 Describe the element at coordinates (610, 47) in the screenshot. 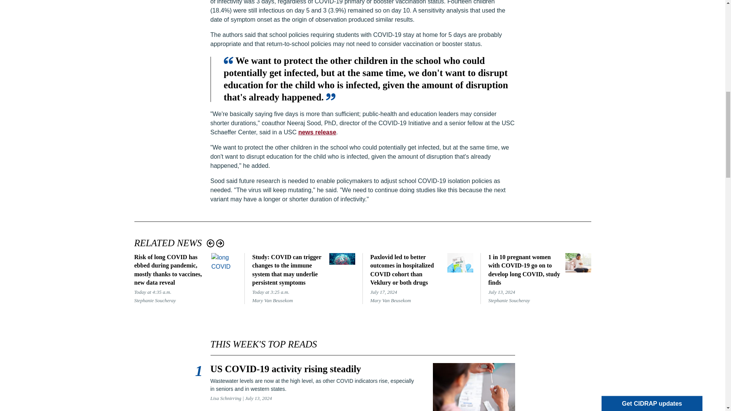

I see `1024` at that location.